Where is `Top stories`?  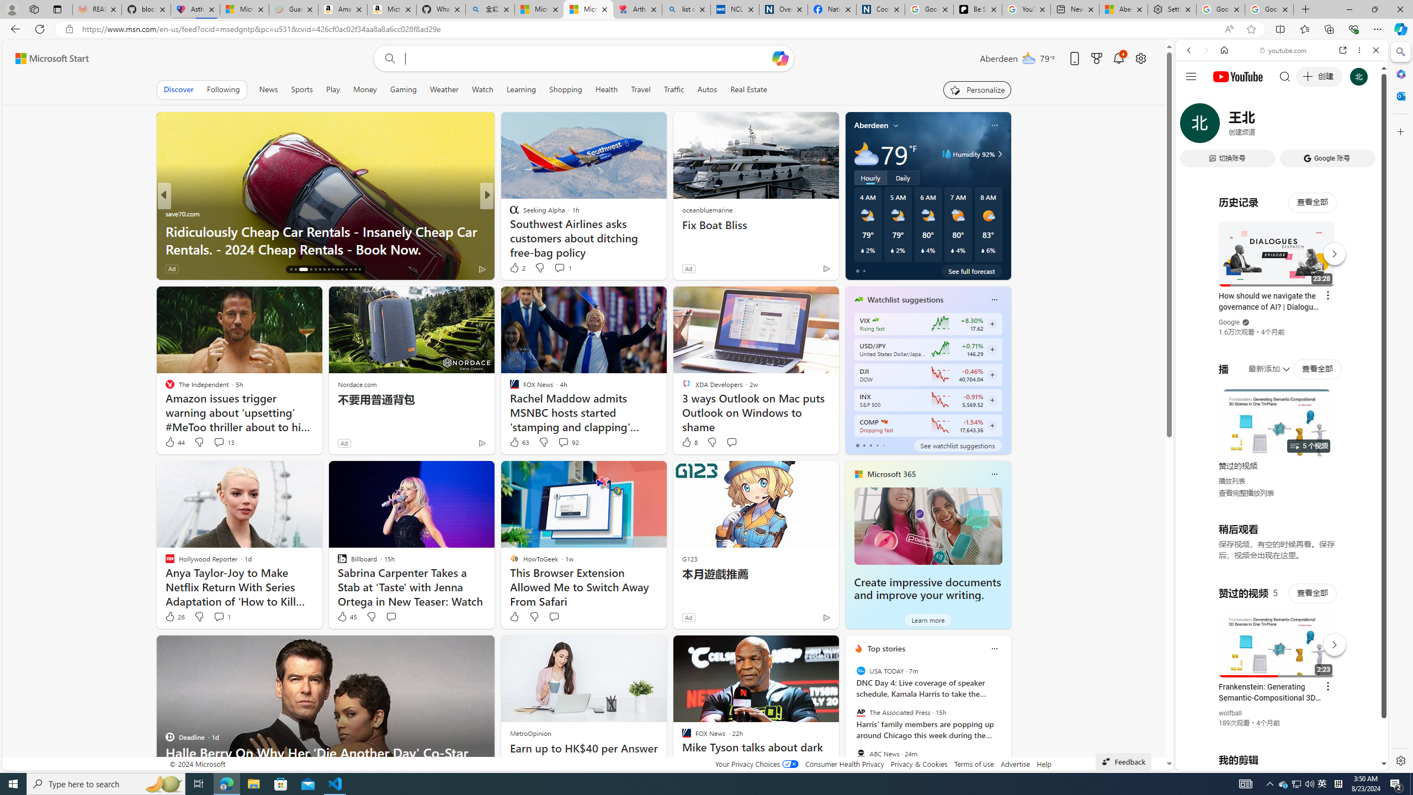 Top stories is located at coordinates (886, 648).